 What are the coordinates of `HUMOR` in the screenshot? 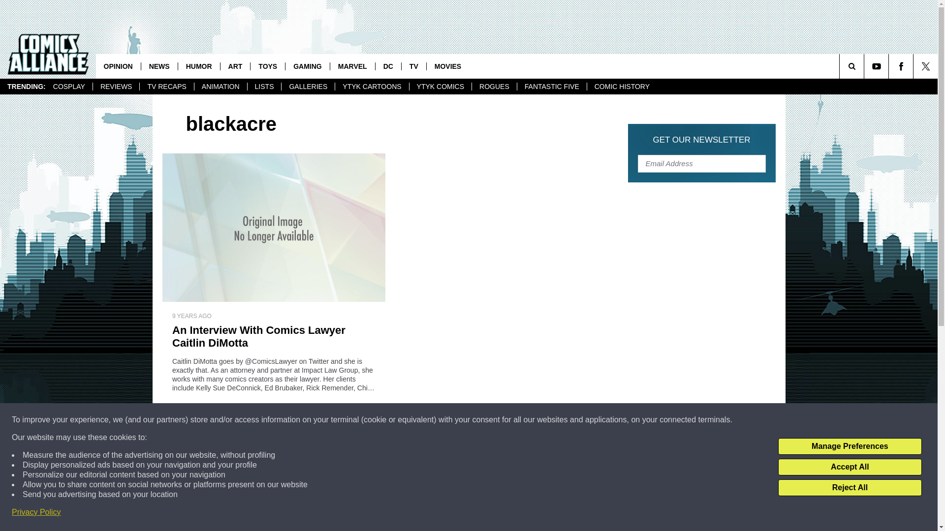 It's located at (199, 66).